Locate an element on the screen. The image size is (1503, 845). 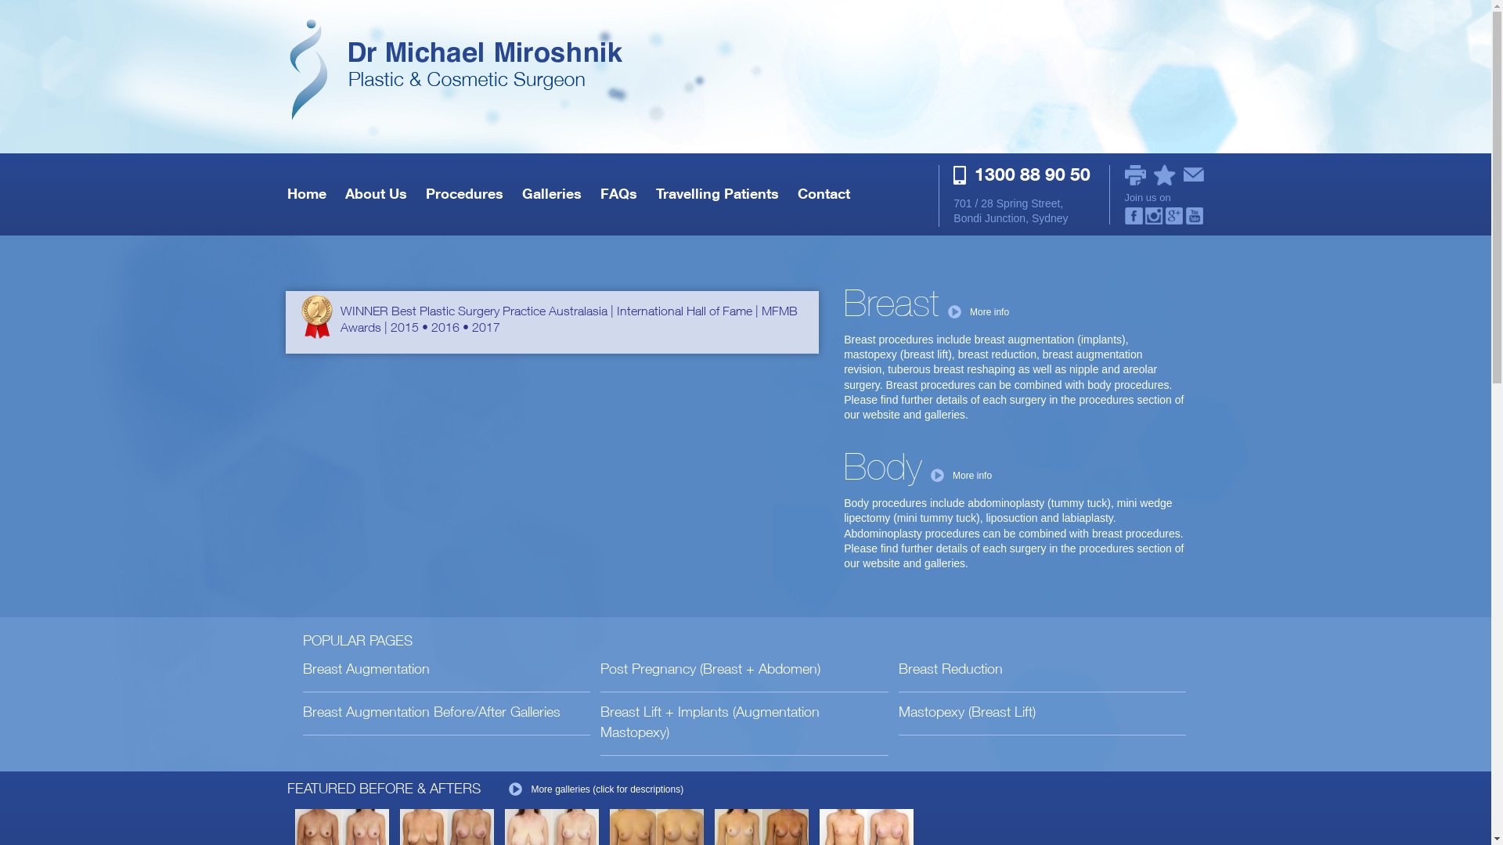
Post Pregnancy (Breast + Abdomen) is located at coordinates (711, 668).